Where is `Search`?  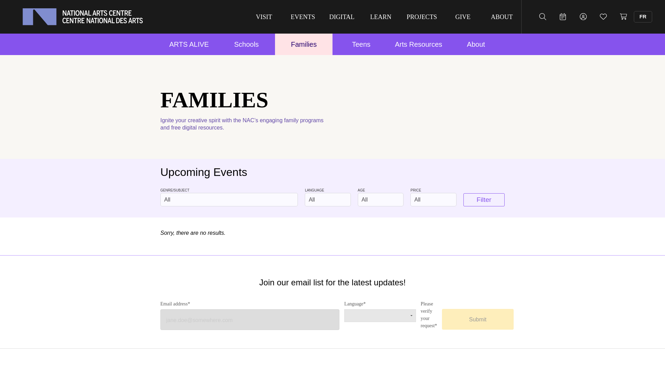 Search is located at coordinates (542, 17).